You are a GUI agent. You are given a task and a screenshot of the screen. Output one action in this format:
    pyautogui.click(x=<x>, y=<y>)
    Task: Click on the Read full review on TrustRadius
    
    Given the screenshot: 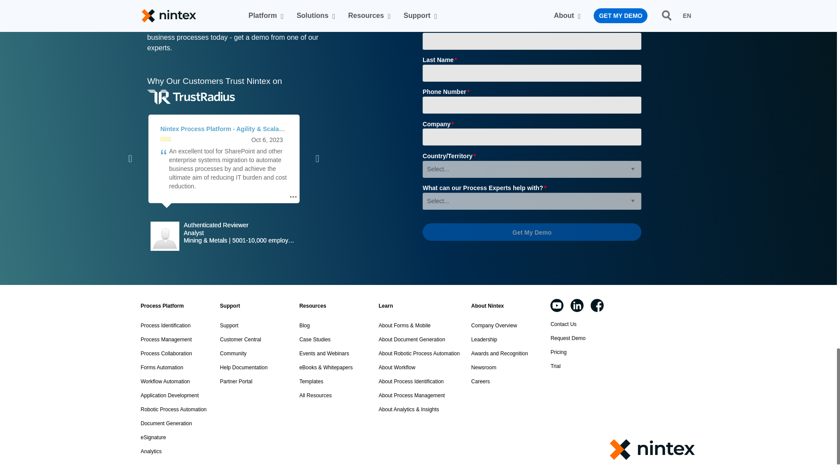 What is the action you would take?
    pyautogui.click(x=227, y=129)
    